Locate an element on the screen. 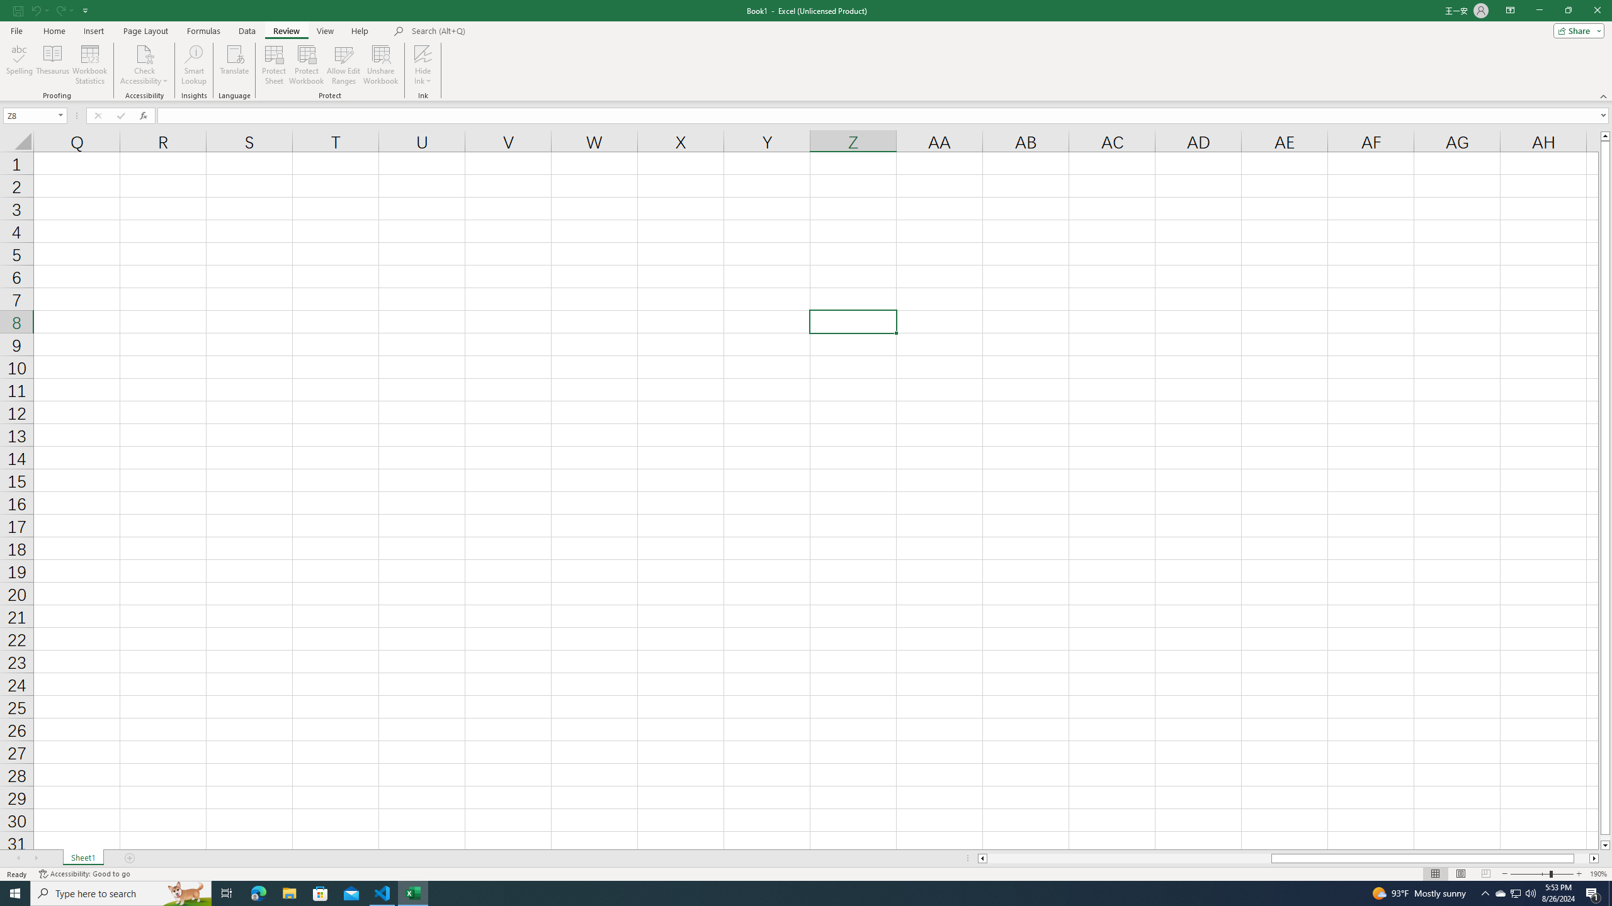 The height and width of the screenshot is (906, 1612). File Tab is located at coordinates (16, 30).